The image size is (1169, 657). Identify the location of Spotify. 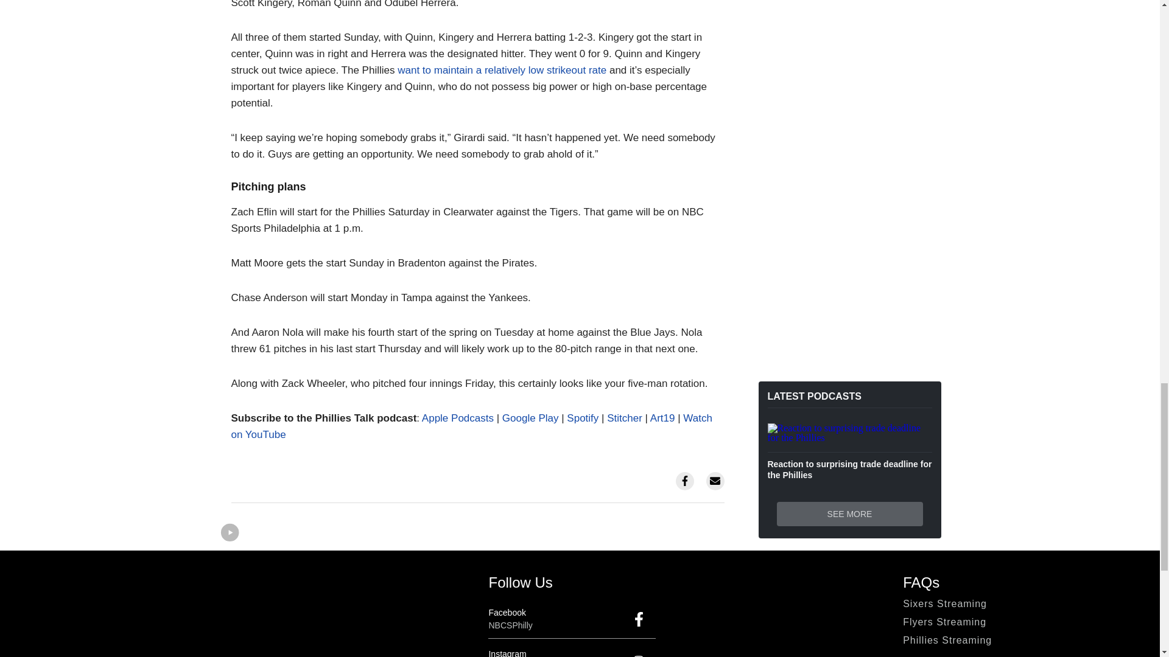
(583, 418).